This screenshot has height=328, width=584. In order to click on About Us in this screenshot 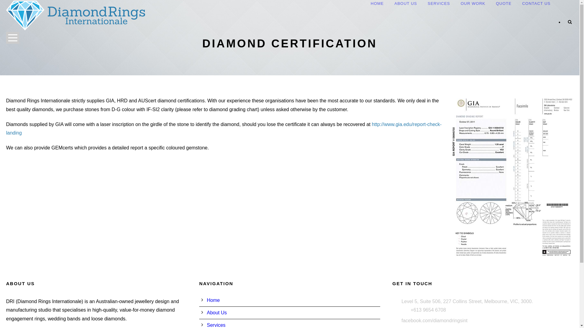, I will do `click(217, 313)`.